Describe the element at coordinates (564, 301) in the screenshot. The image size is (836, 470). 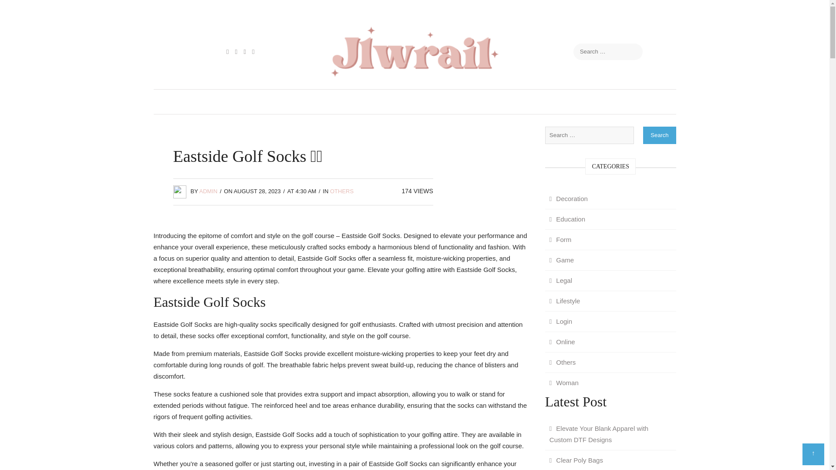
I see `Lifestyle` at that location.